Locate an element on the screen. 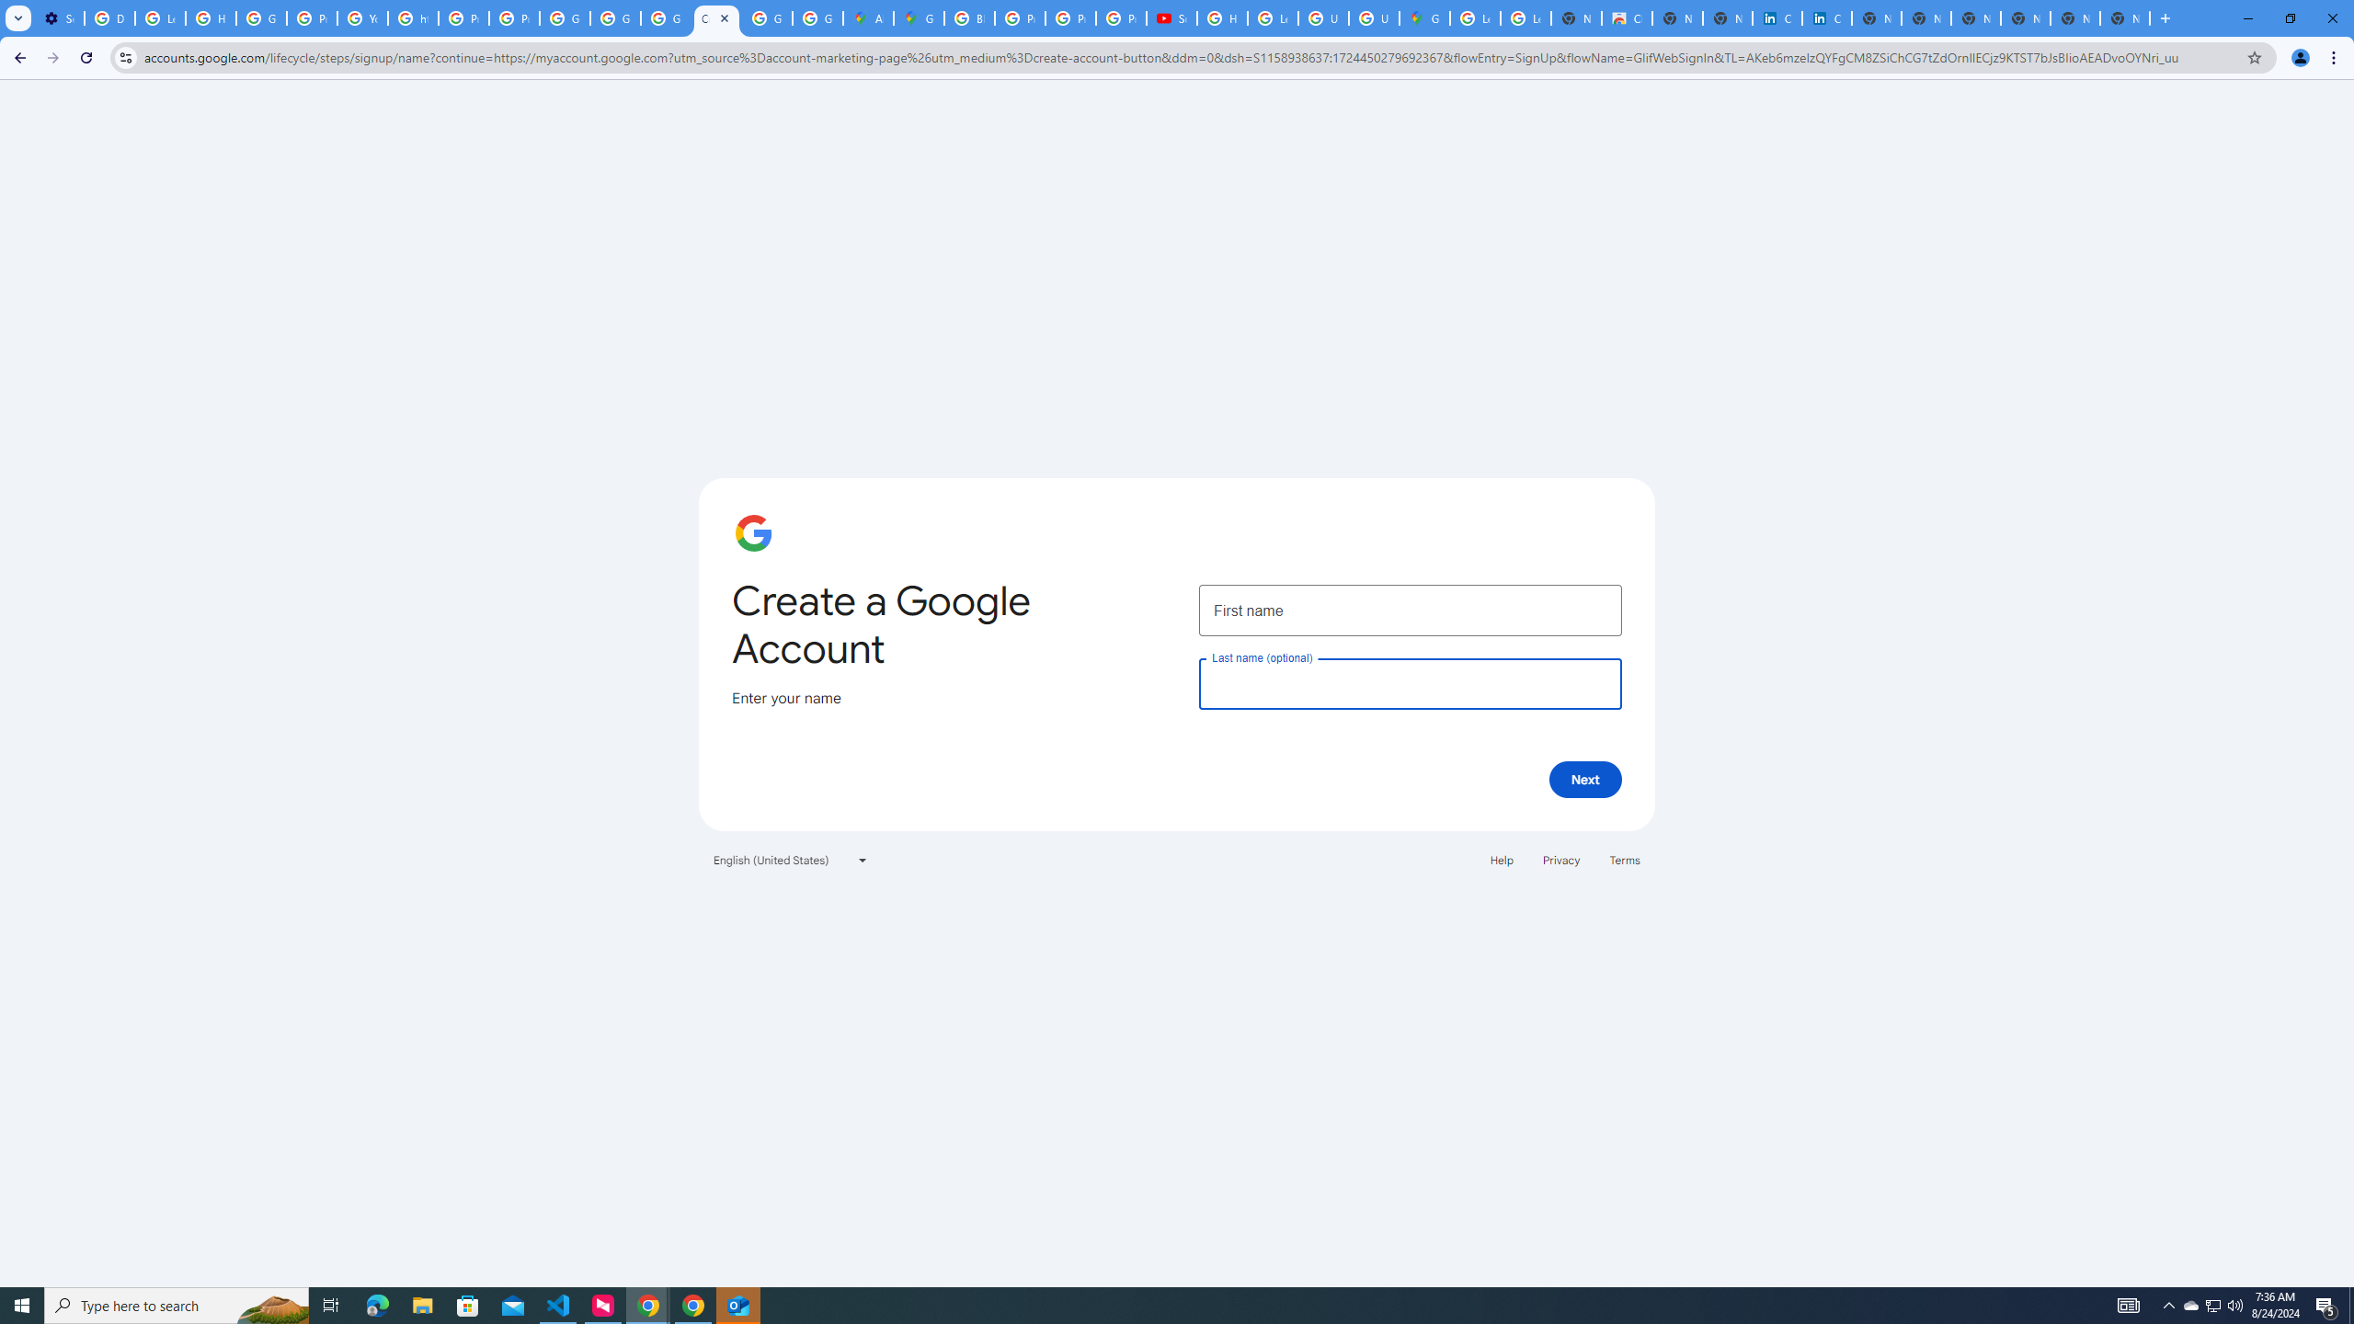  Privacy Help Center - Policies Help is located at coordinates (312, 18).